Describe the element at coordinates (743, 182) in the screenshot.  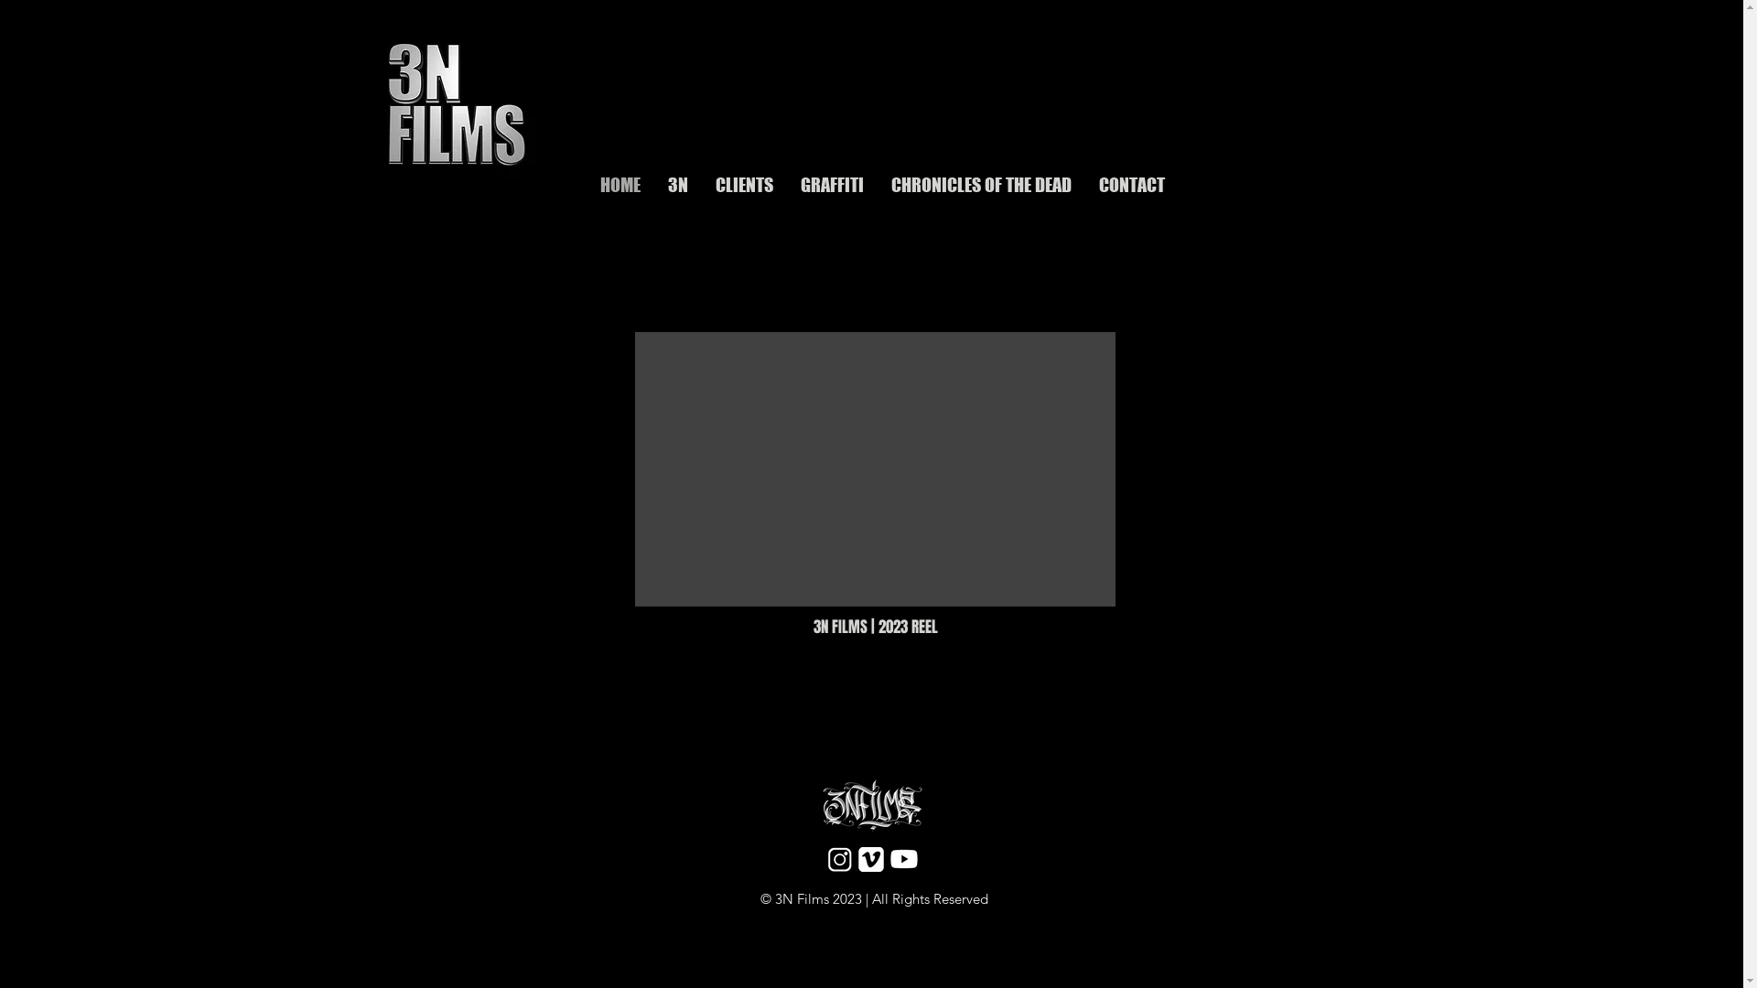
I see `CLIENTS` at that location.